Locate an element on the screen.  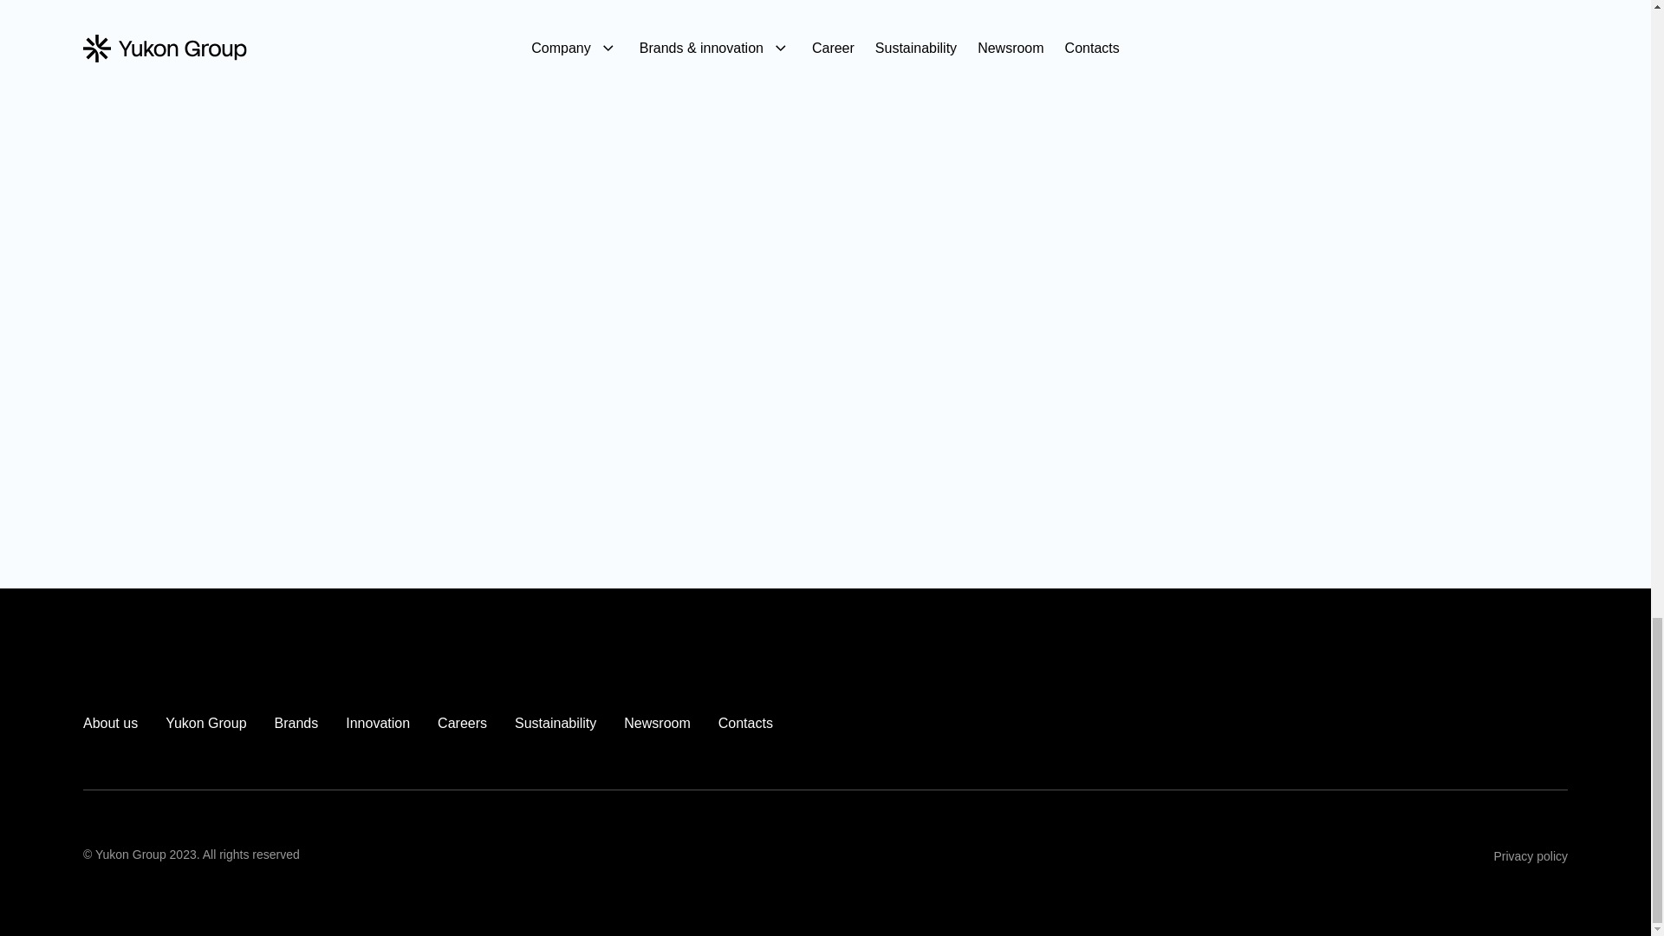
Careers is located at coordinates (462, 723).